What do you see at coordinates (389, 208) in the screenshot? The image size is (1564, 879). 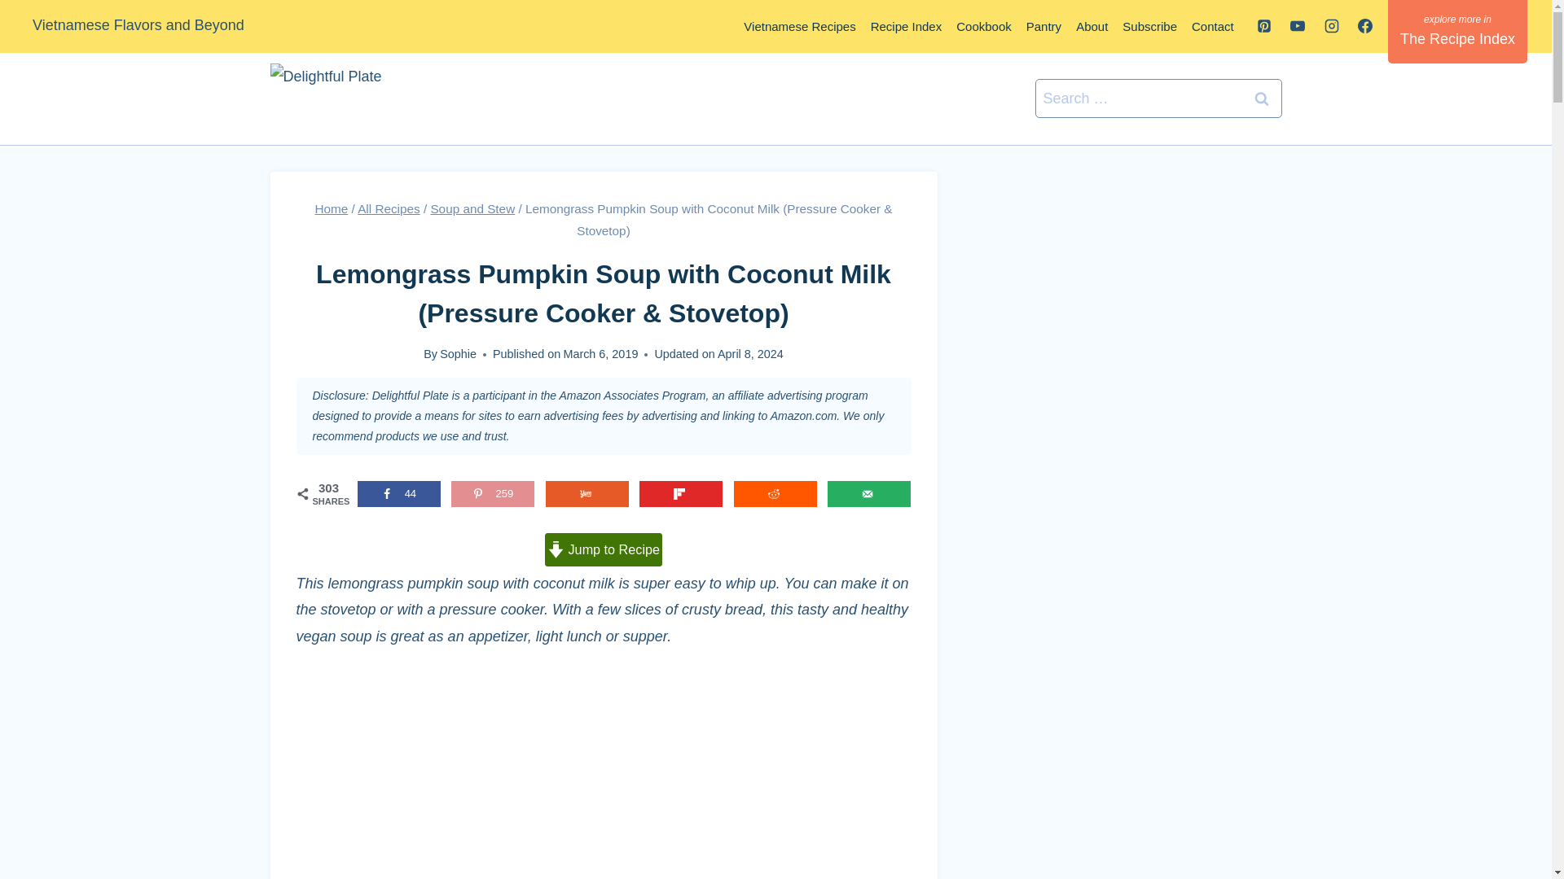 I see `All Recipes` at bounding box center [389, 208].